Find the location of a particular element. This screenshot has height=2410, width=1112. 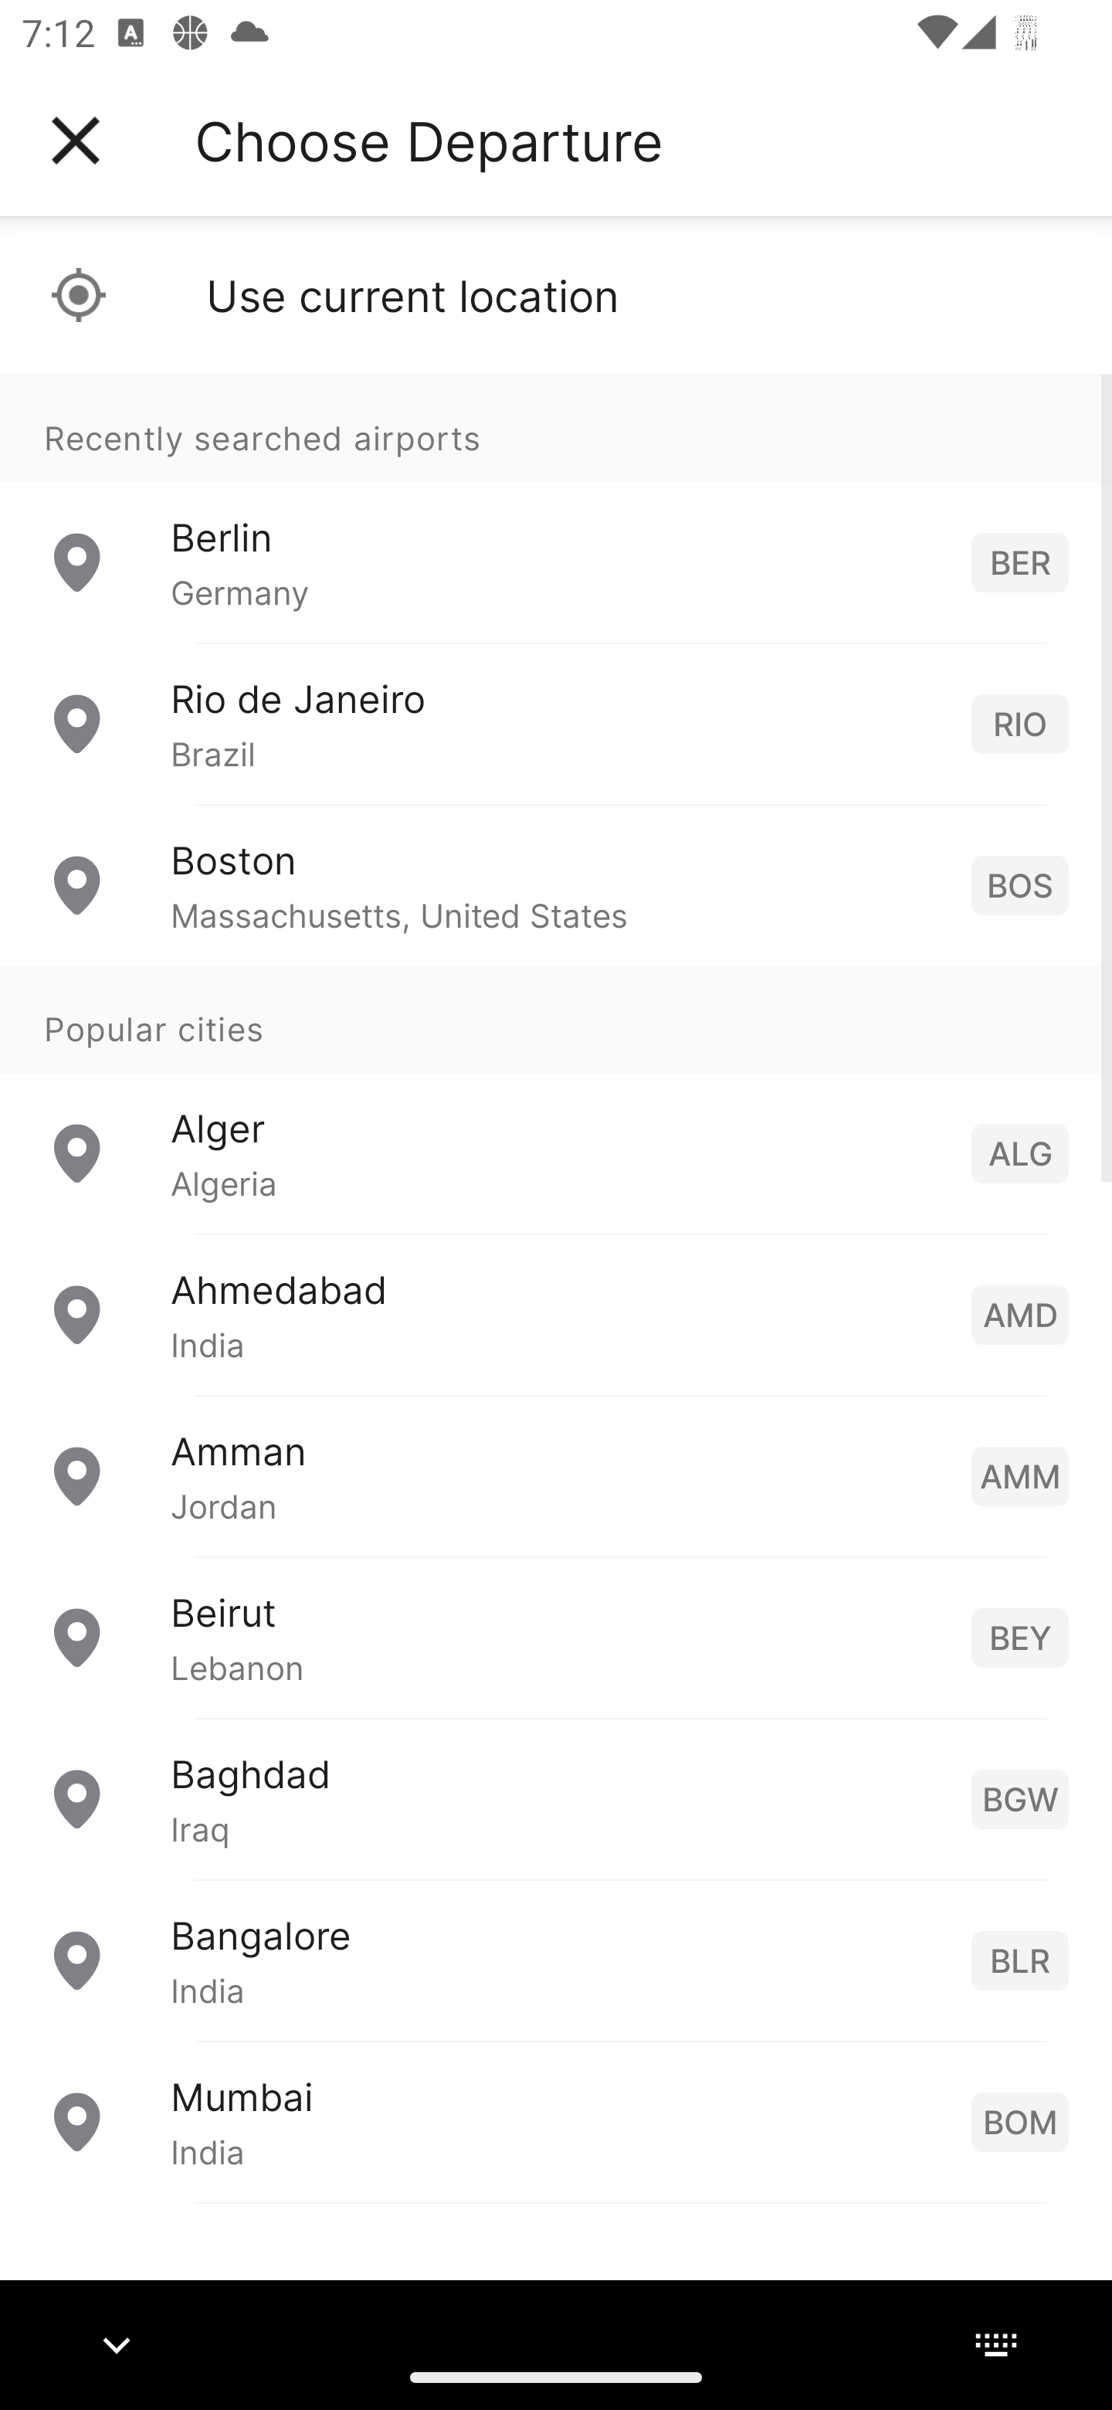

Ahmedabad India AMD is located at coordinates (556, 1315).